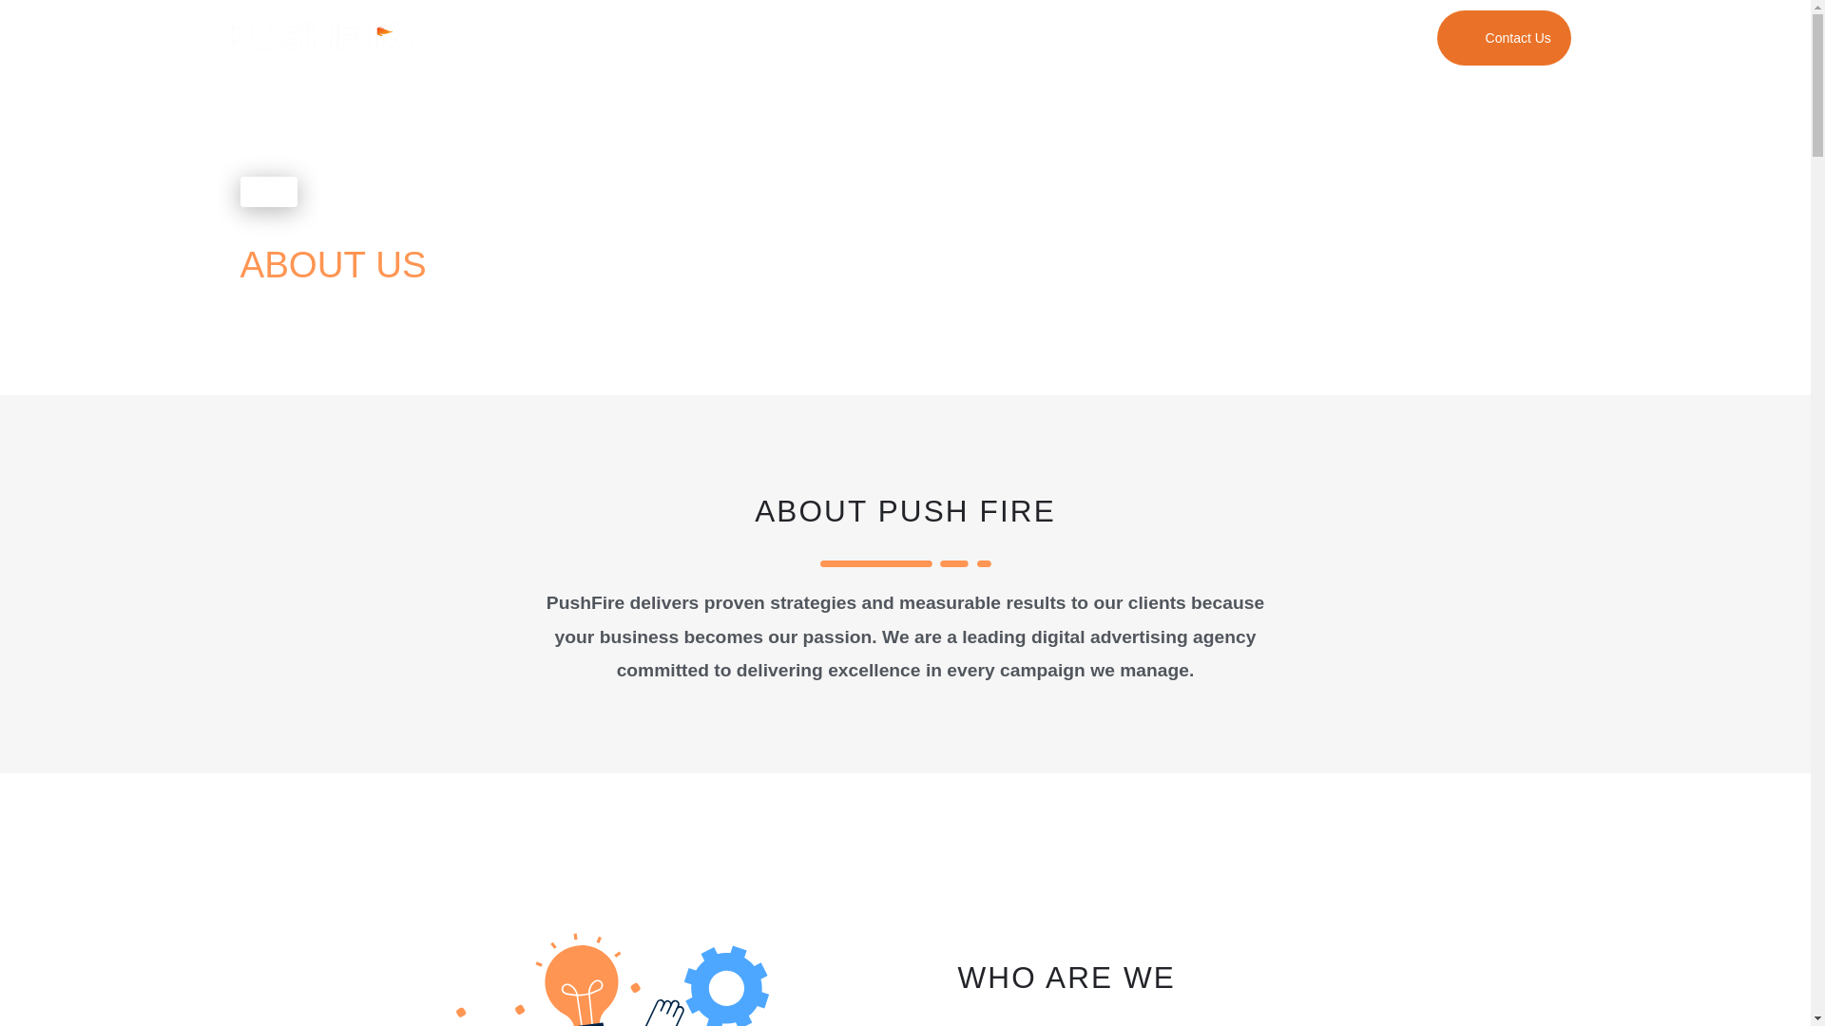 This screenshot has width=1825, height=1026. Describe the element at coordinates (1131, 38) in the screenshot. I see `Blog` at that location.